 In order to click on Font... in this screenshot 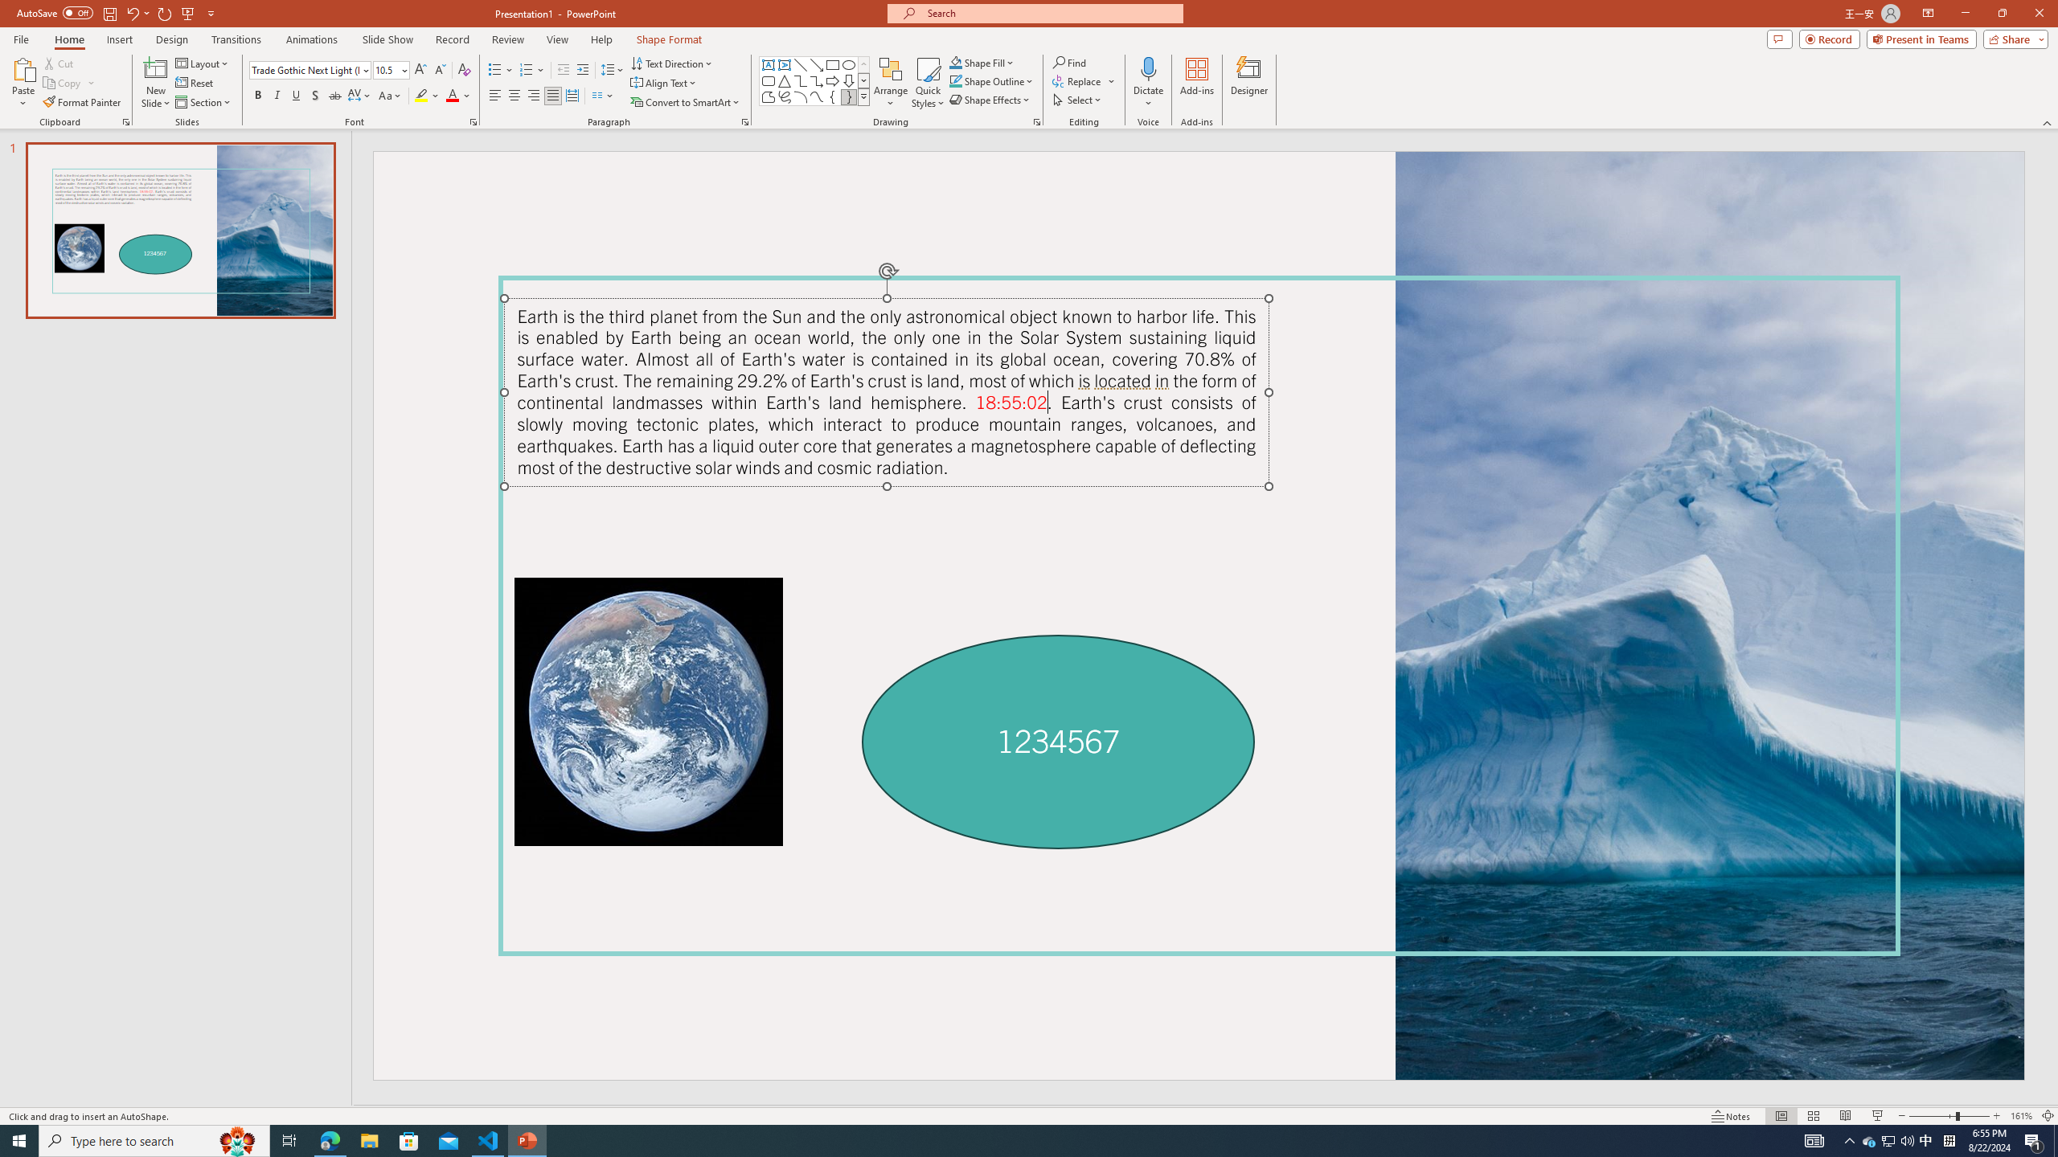, I will do `click(473, 122)`.